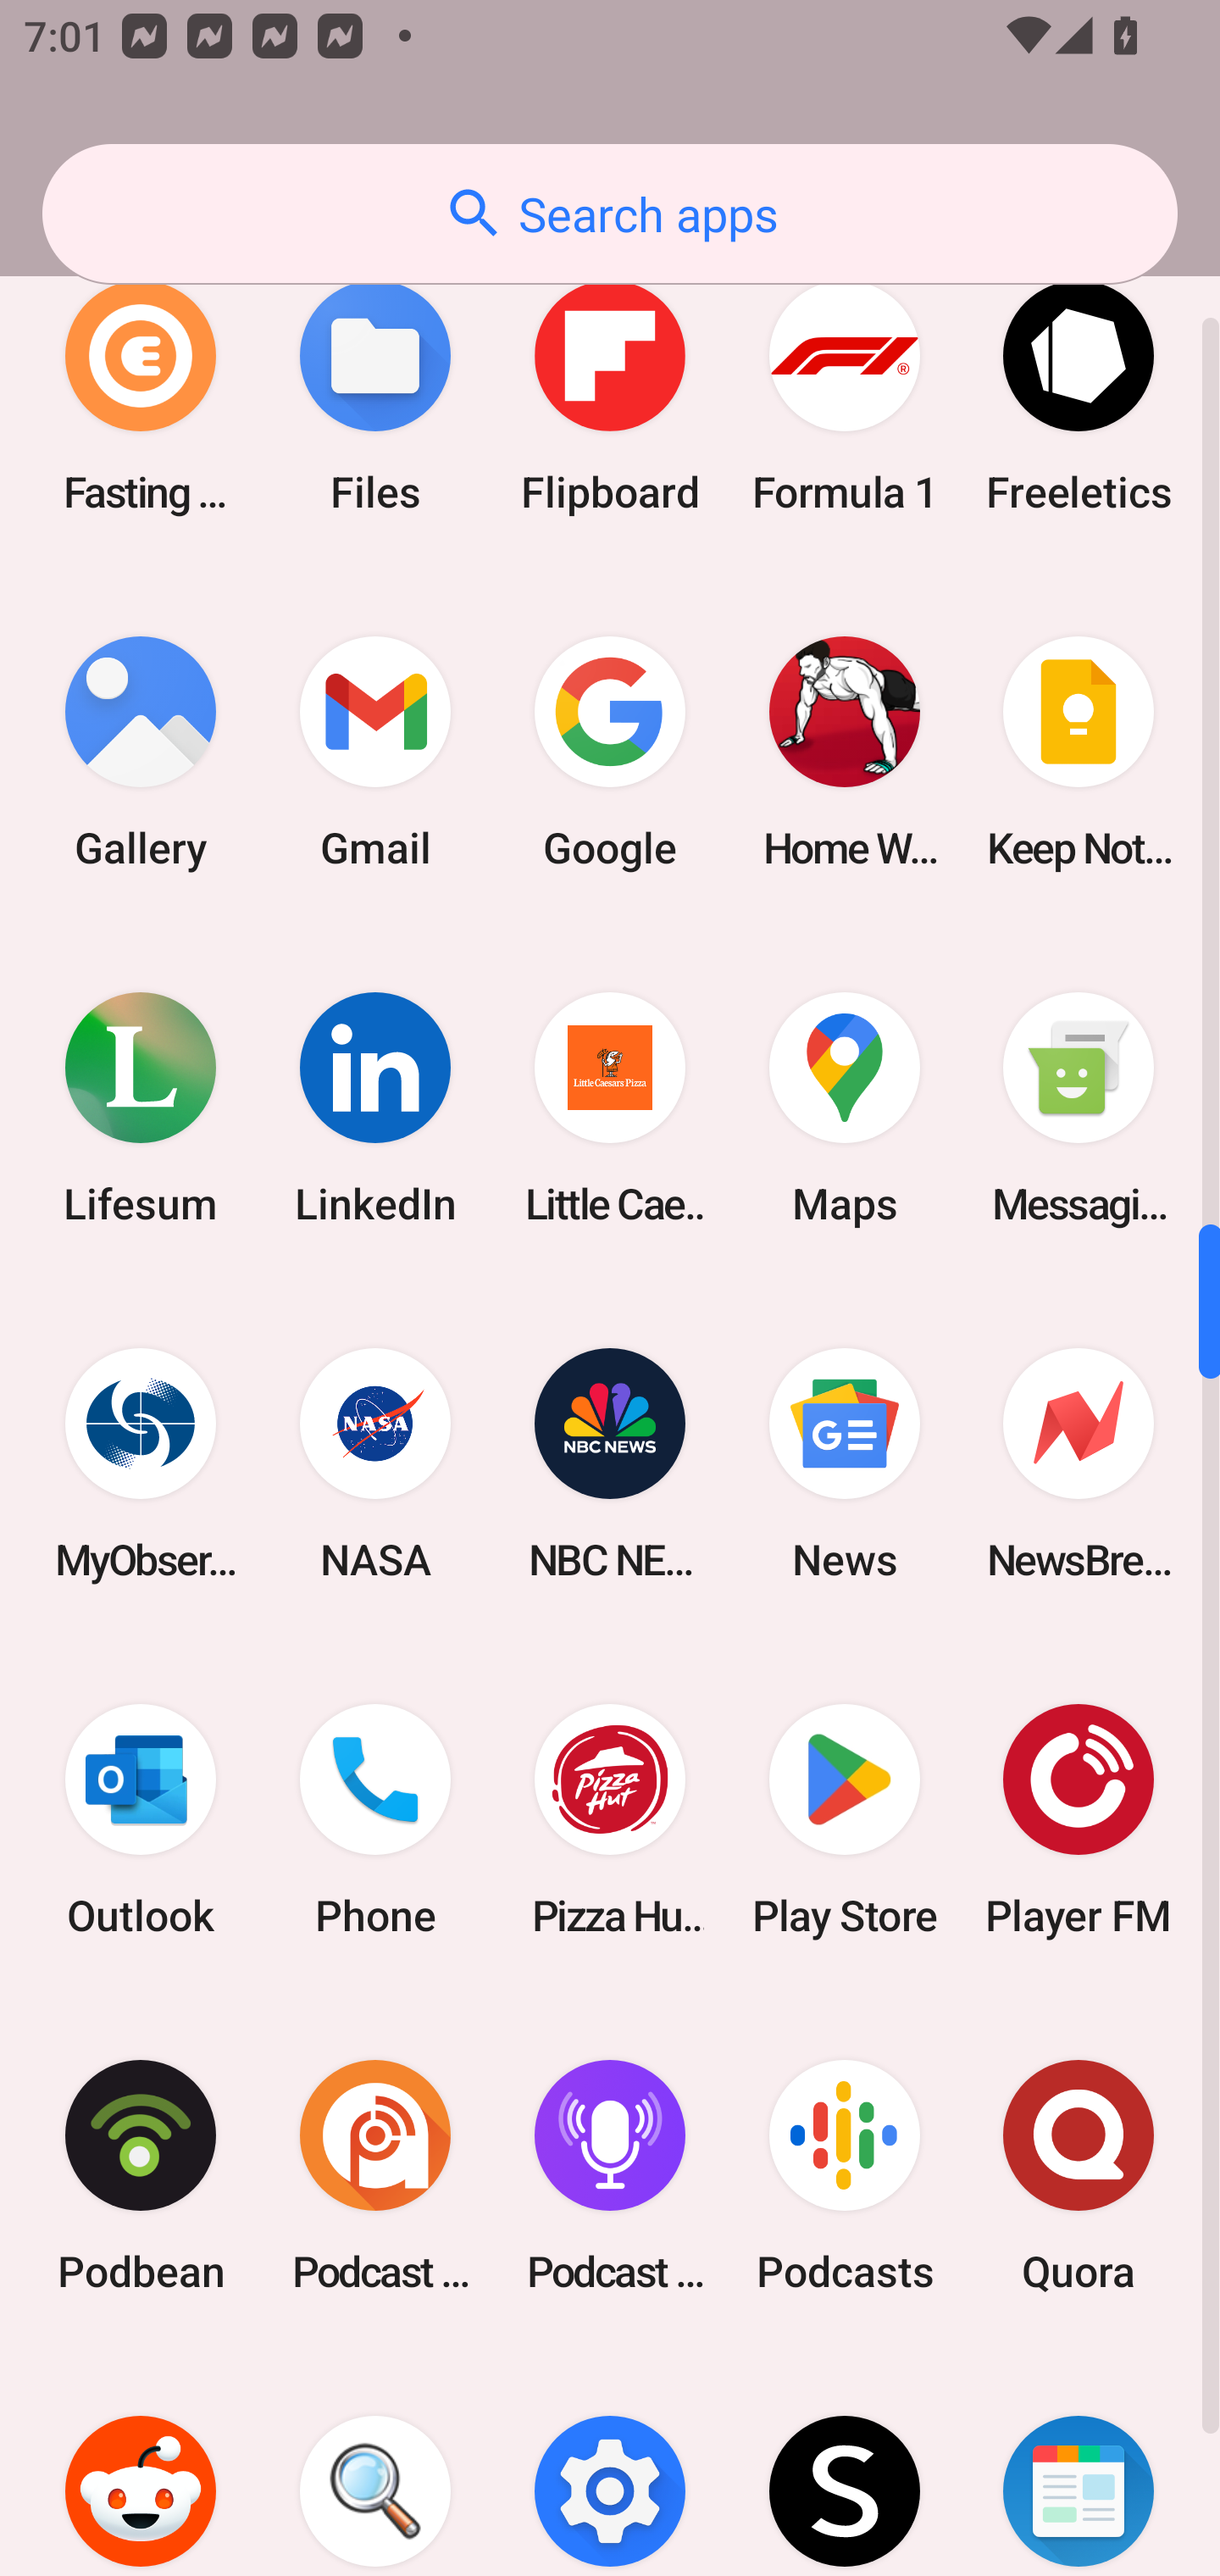 The height and width of the screenshot is (2576, 1220). Describe the element at coordinates (610, 1464) in the screenshot. I see `NBC NEWS` at that location.